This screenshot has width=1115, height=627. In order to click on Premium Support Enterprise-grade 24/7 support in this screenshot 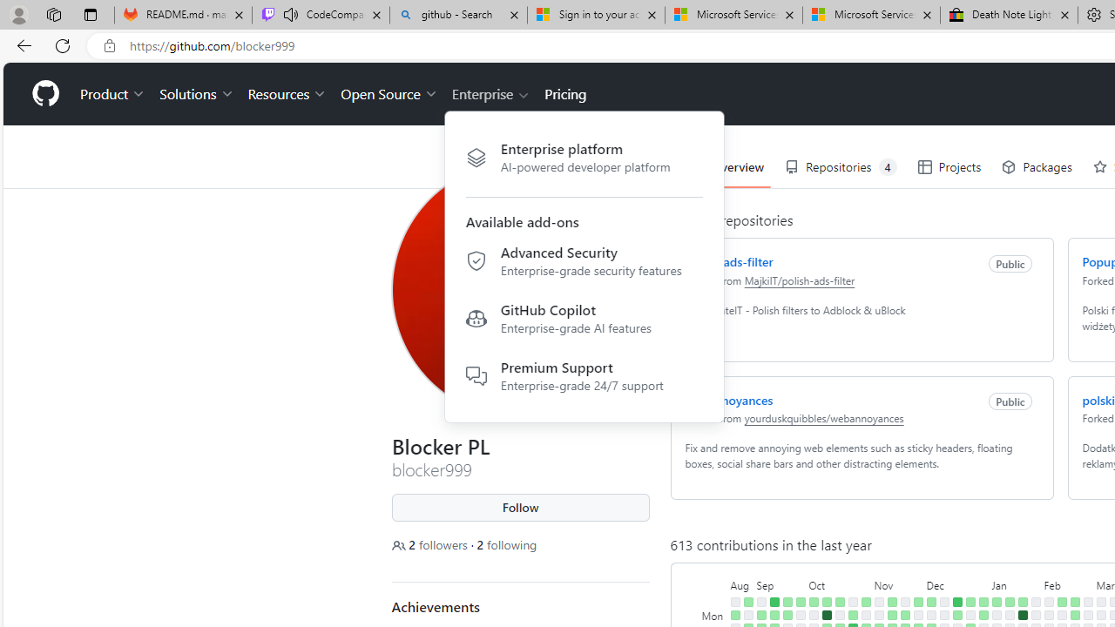, I will do `click(584, 374)`.